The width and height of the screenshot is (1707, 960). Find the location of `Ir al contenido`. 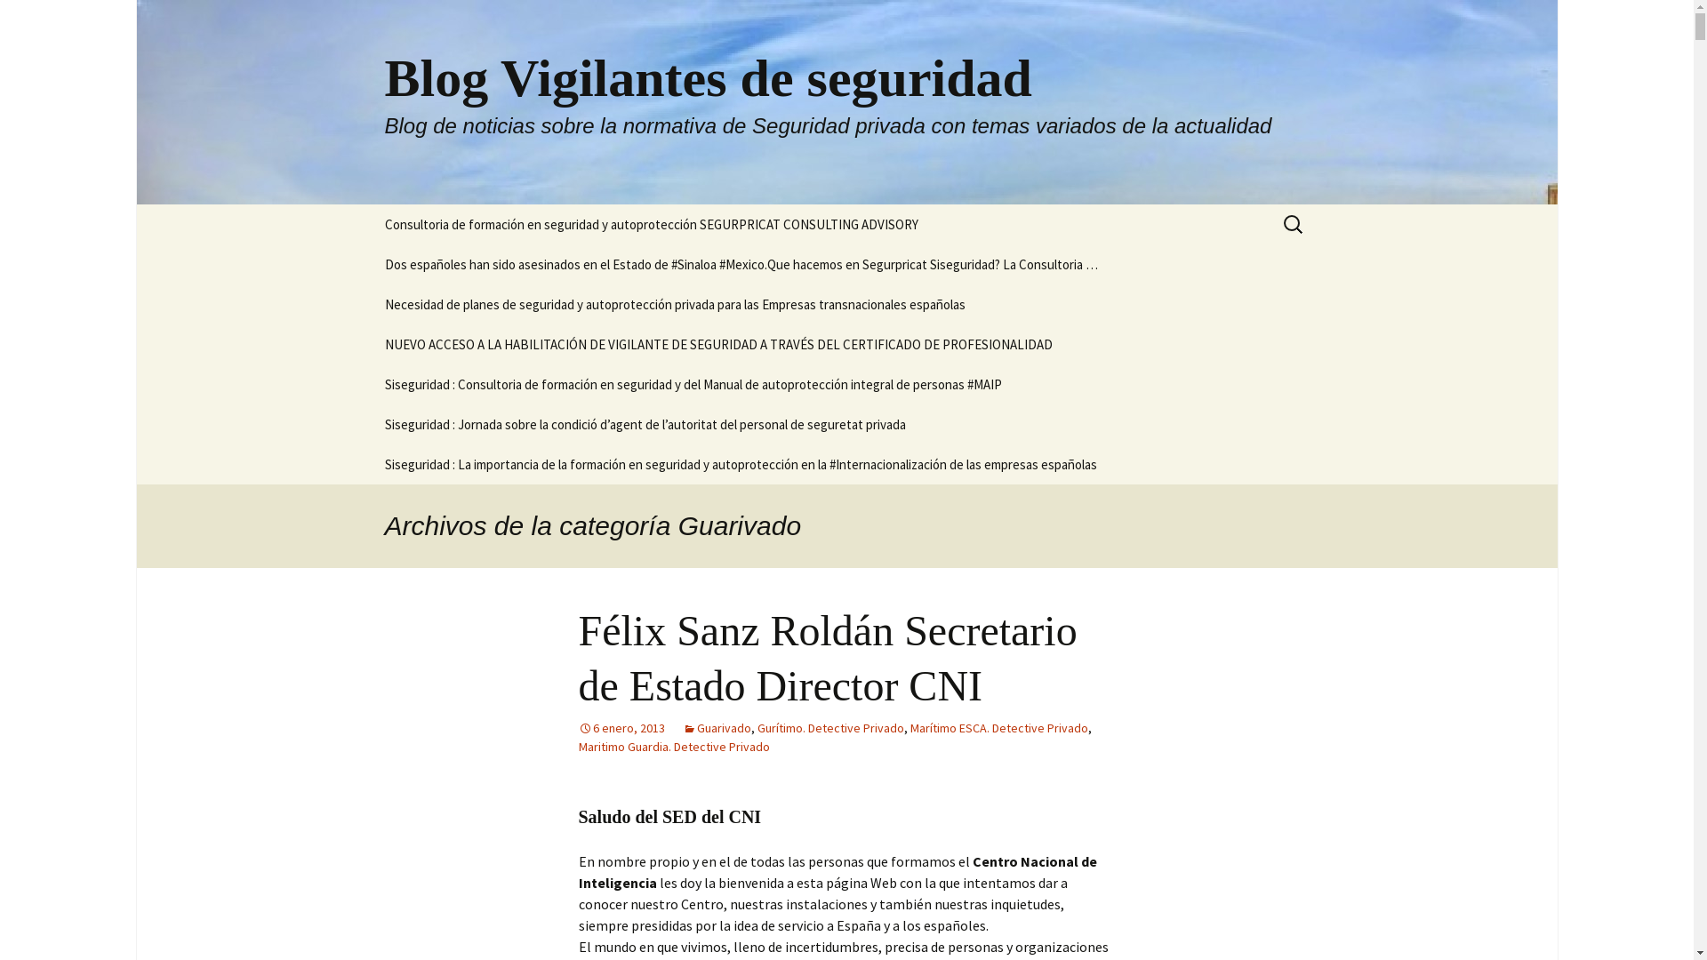

Ir al contenido is located at coordinates (366, 204).